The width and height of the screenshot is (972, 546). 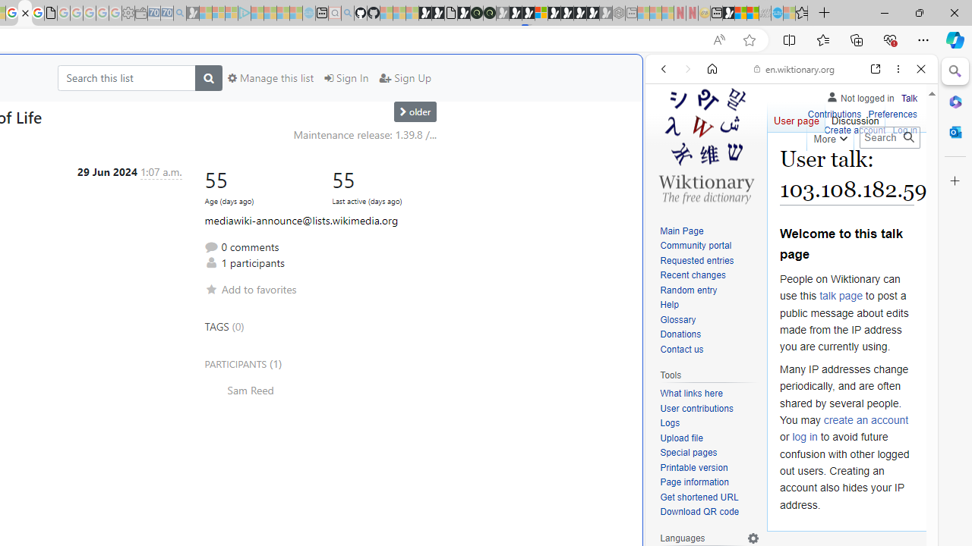 What do you see at coordinates (261, 323) in the screenshot?
I see `Play Cave FRVR in your browser | Games from Microsoft Start` at bounding box center [261, 323].